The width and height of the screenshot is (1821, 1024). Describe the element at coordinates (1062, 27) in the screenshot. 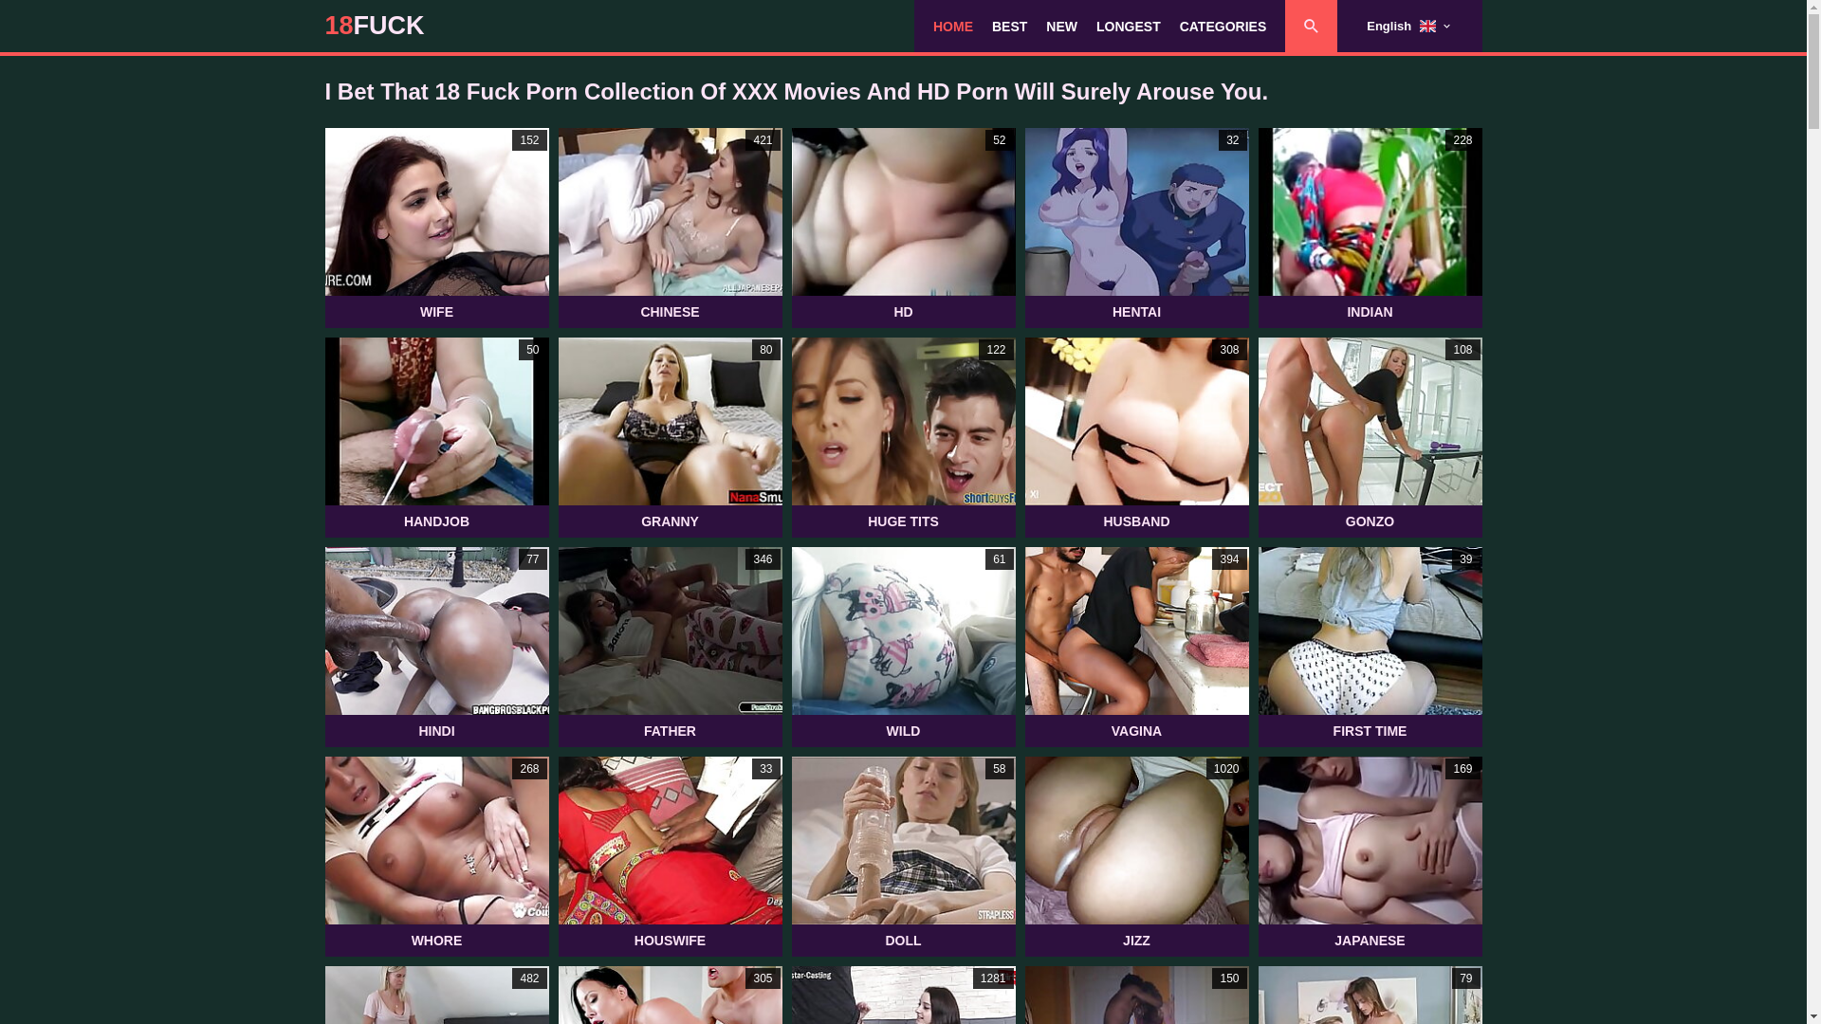

I see `NEW` at that location.